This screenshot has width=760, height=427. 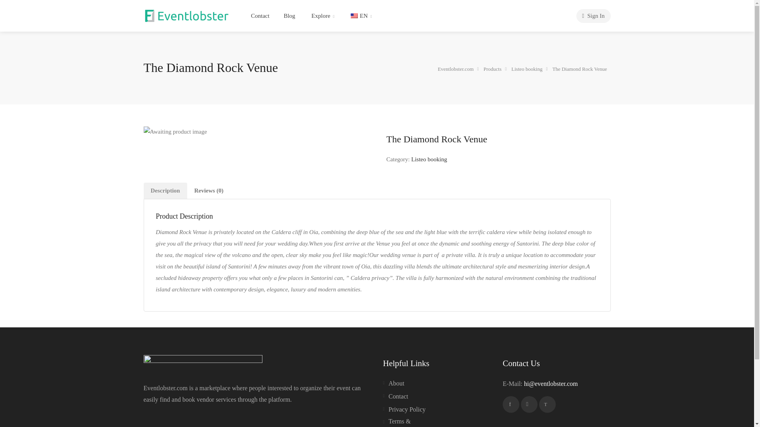 What do you see at coordinates (187, 15) in the screenshot?
I see `Eventlobster.com` at bounding box center [187, 15].